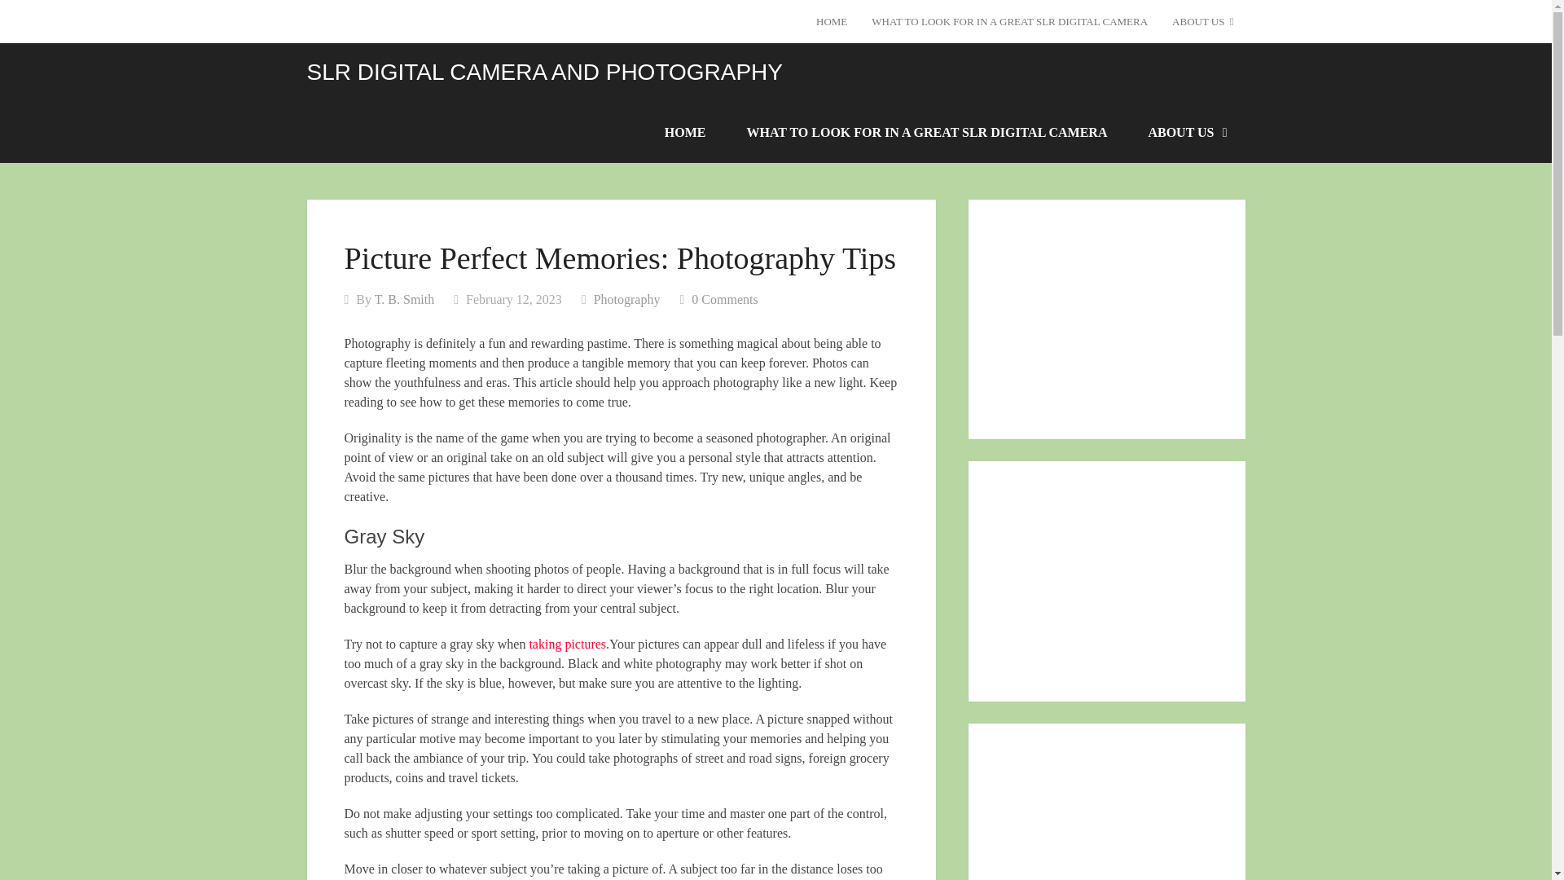 The width and height of the screenshot is (1564, 880). Describe the element at coordinates (404, 298) in the screenshot. I see `T. B. Smith` at that location.